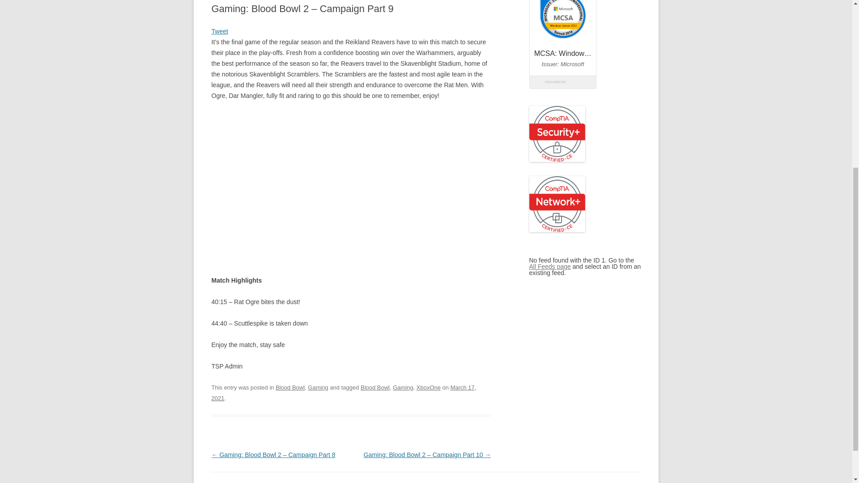 This screenshot has width=859, height=483. I want to click on XboxOne, so click(429, 387).